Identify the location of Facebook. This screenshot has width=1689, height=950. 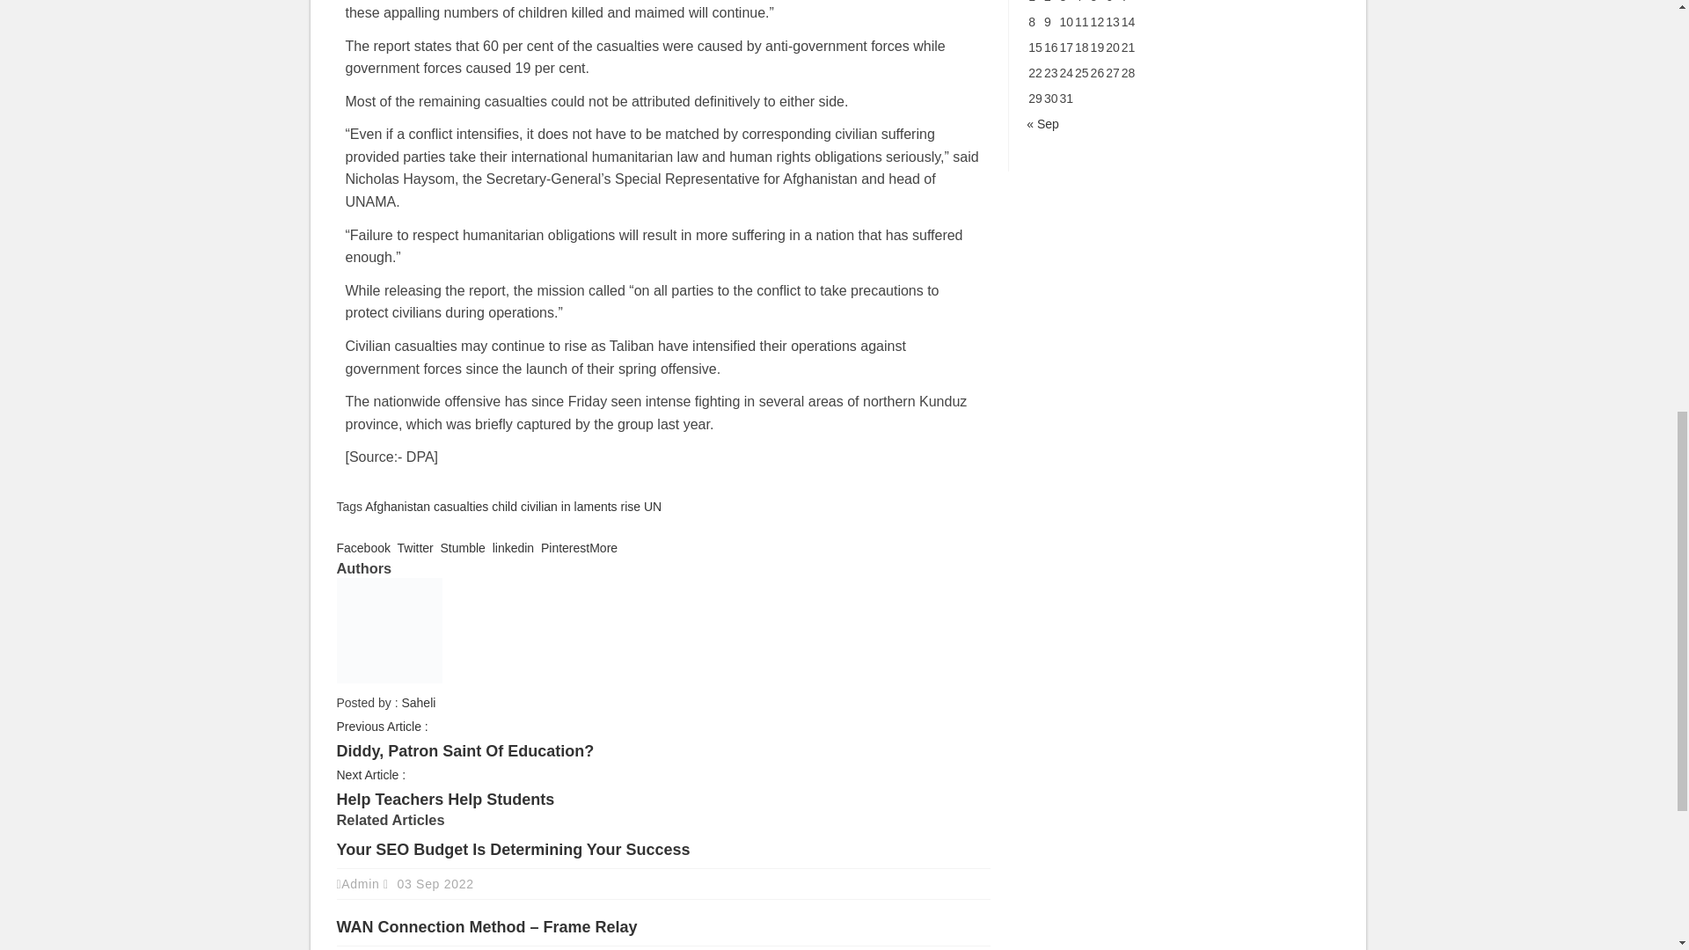
(362, 547).